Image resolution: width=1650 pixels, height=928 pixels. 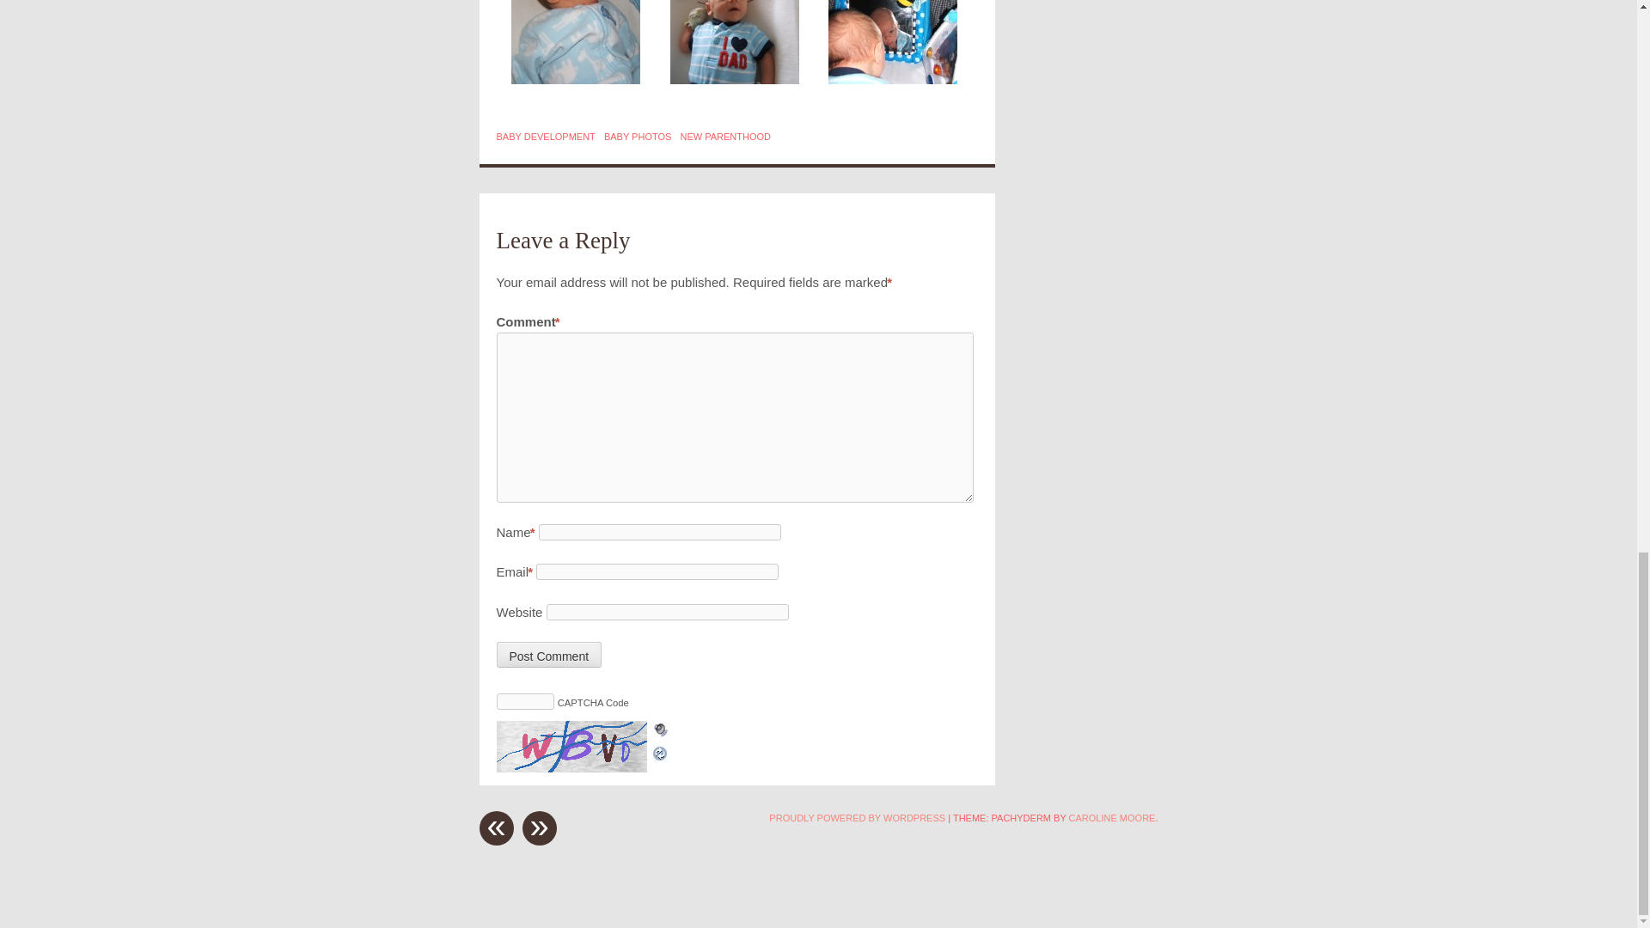 What do you see at coordinates (725, 137) in the screenshot?
I see `NEW PARENTHOOD` at bounding box center [725, 137].